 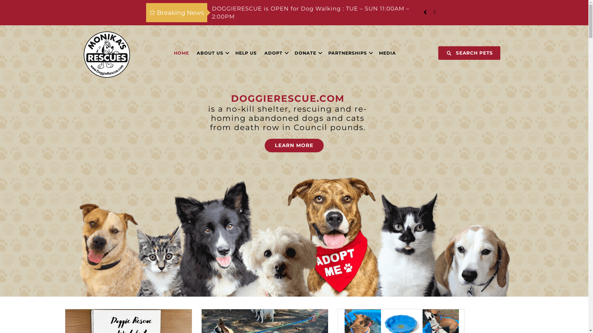 I want to click on ABOUT US, so click(x=212, y=53).